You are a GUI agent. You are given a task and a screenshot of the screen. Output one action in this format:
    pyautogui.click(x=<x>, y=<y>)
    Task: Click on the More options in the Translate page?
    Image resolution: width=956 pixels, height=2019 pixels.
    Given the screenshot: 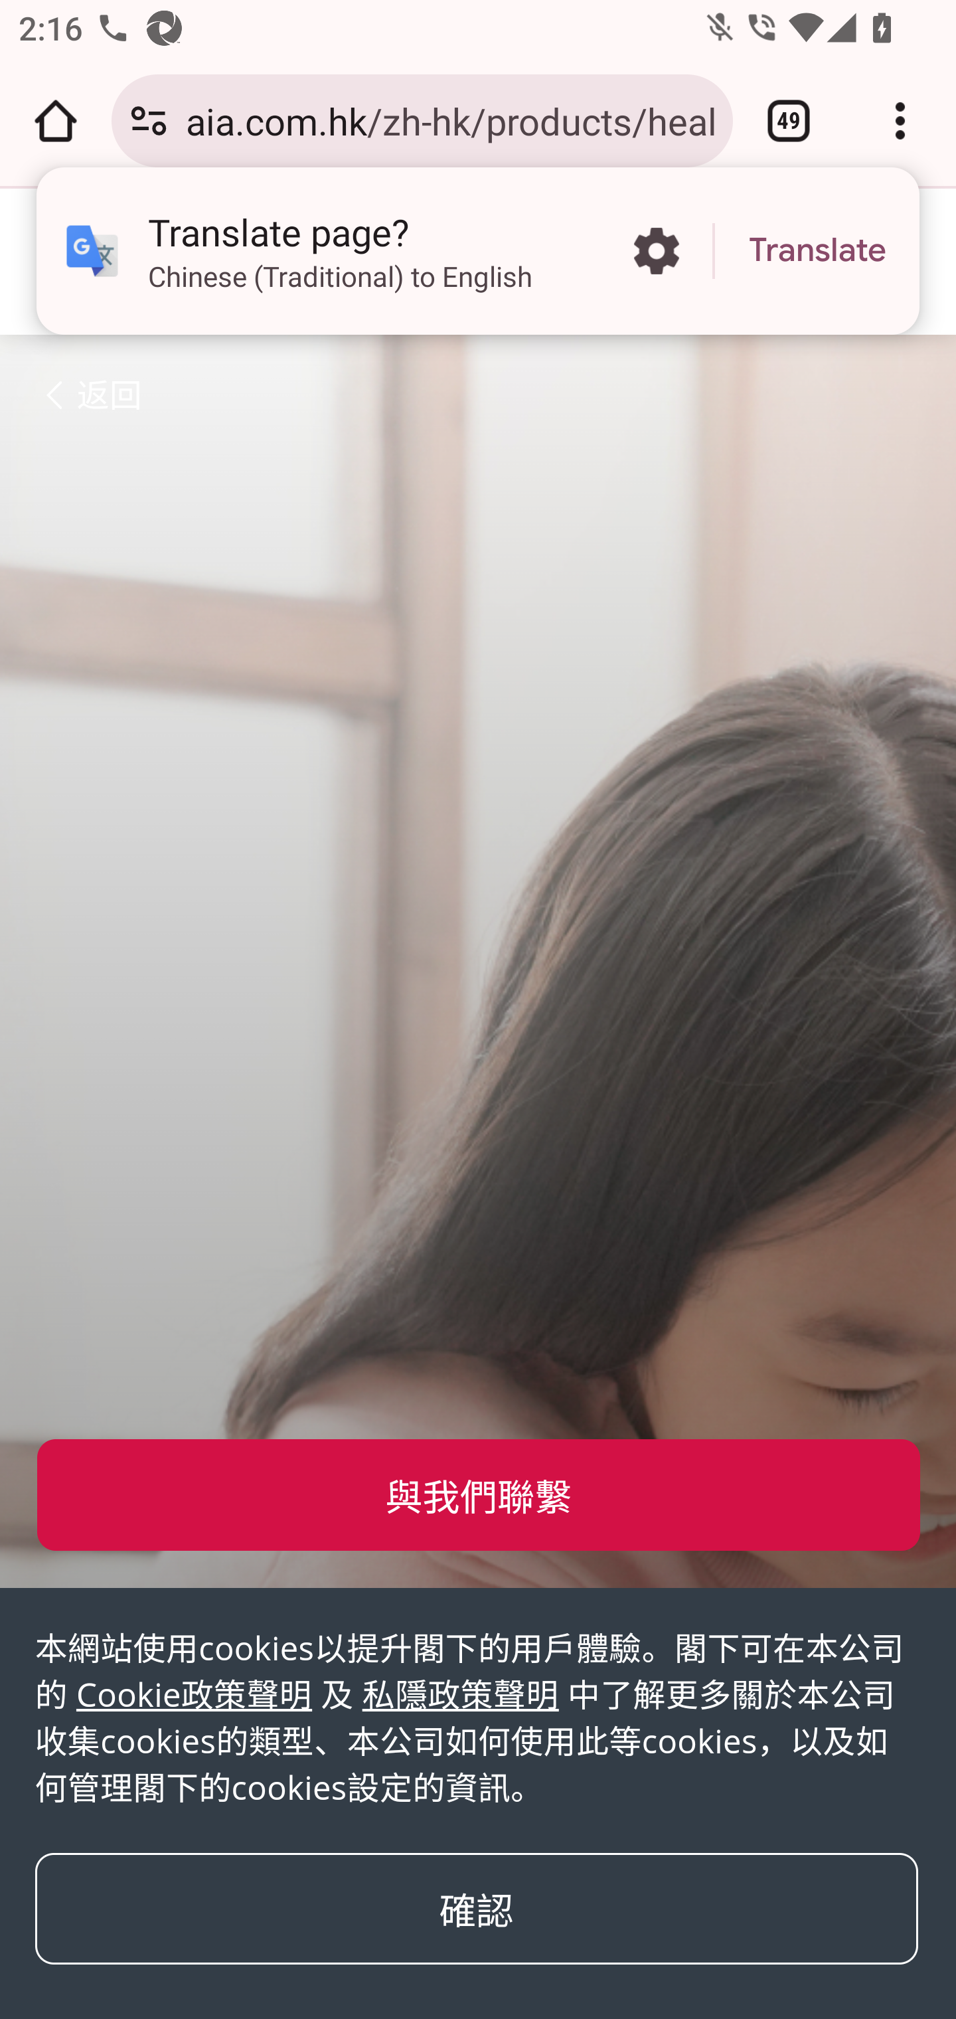 What is the action you would take?
    pyautogui.click(x=656, y=251)
    